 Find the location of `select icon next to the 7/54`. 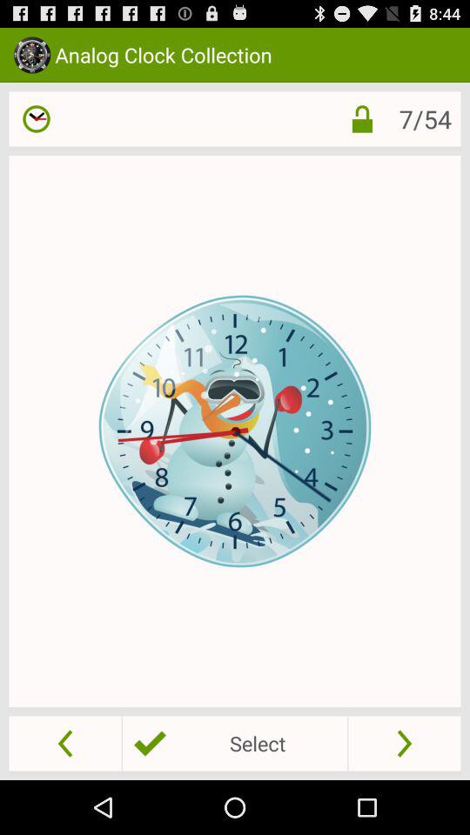

select icon next to the 7/54 is located at coordinates (362, 118).